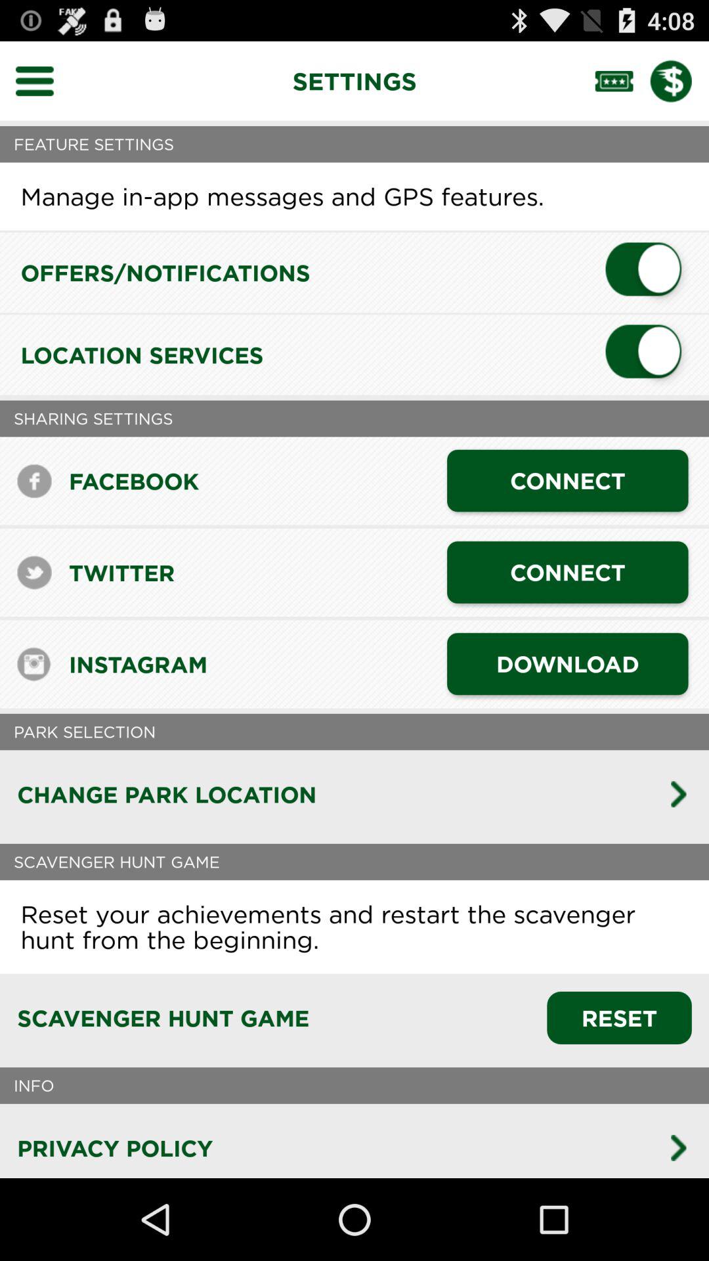 The image size is (709, 1261). Describe the element at coordinates (567, 663) in the screenshot. I see `choose the app to the right of instagram app` at that location.